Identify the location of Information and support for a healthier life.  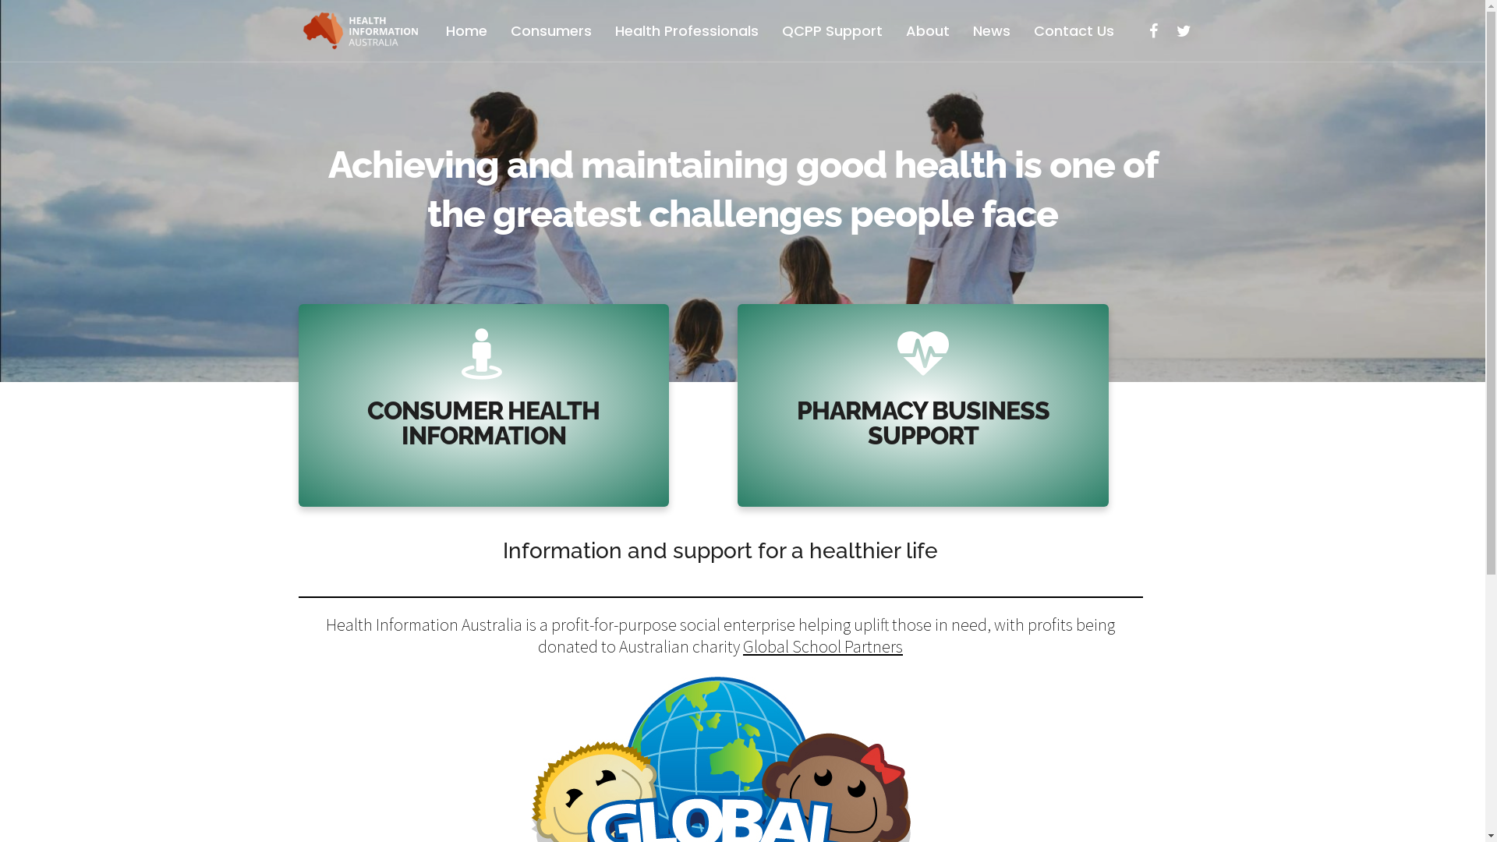
(720, 567).